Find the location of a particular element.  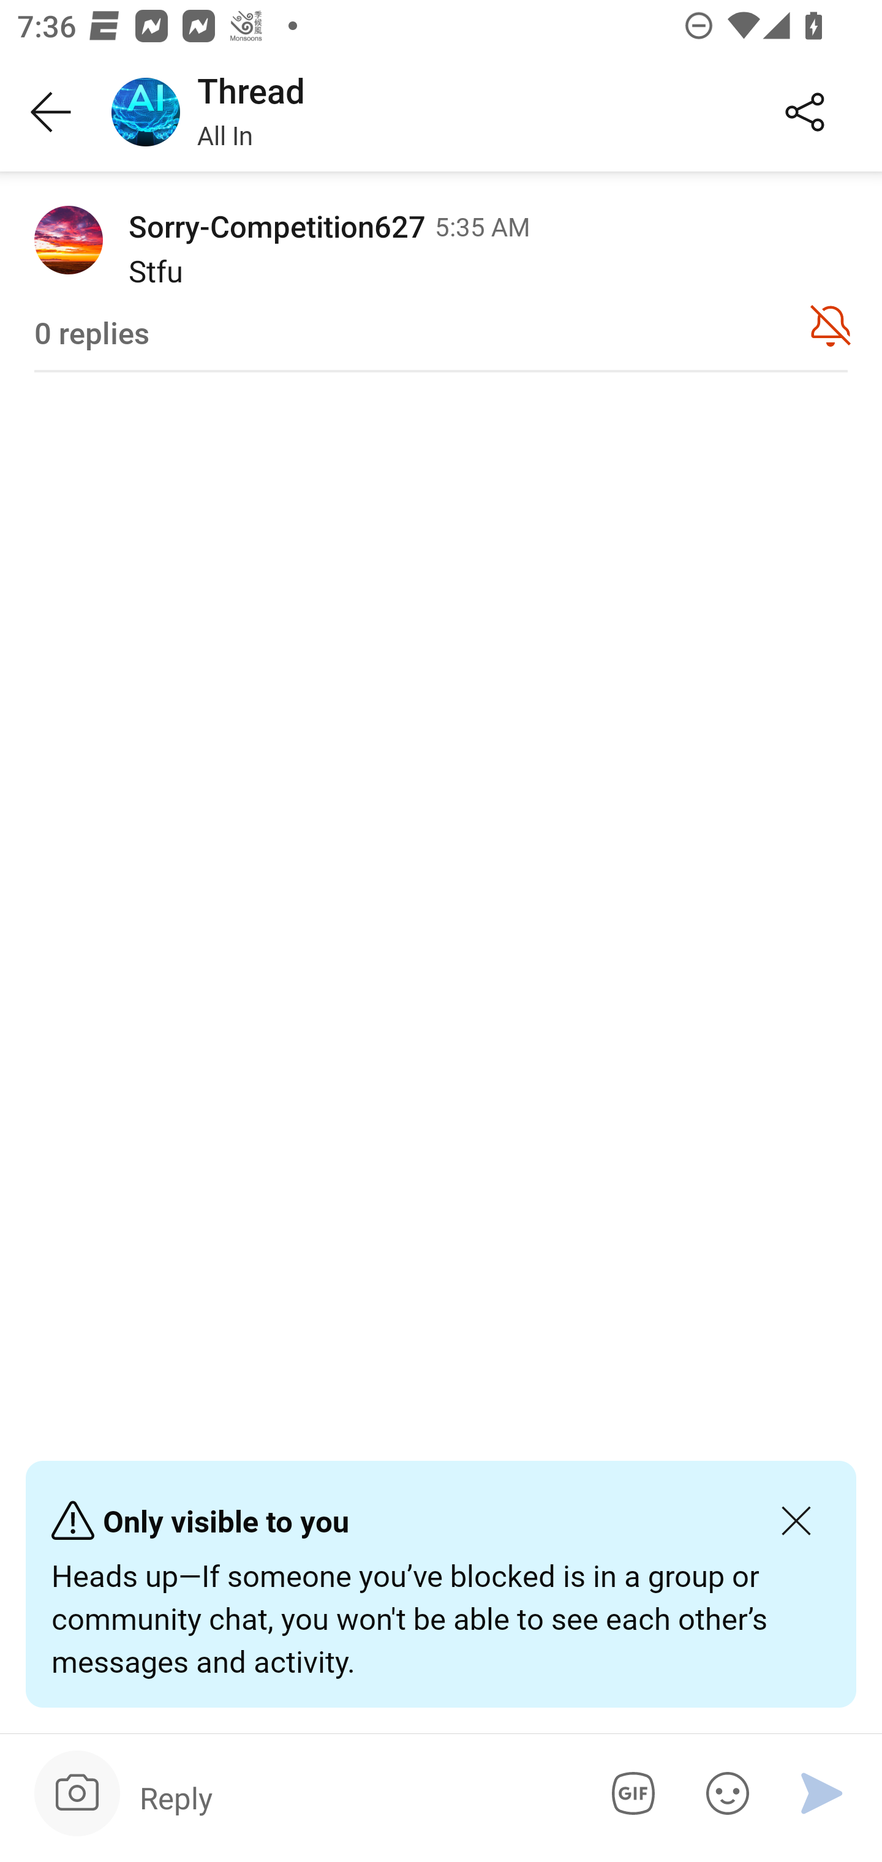

Unmute is located at coordinates (831, 325).